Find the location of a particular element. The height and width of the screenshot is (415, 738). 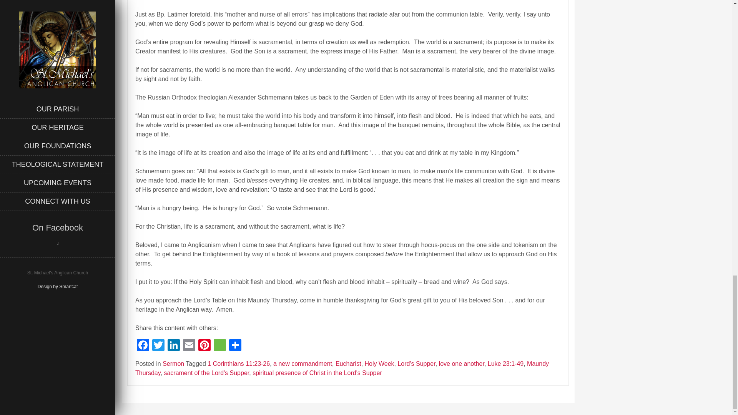

LinkedIn is located at coordinates (174, 346).